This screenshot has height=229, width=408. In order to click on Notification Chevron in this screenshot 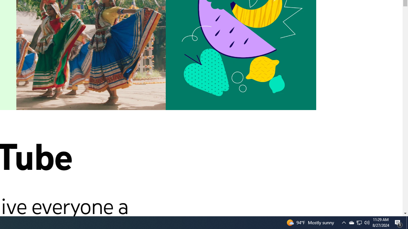, I will do `click(398, 223)`.